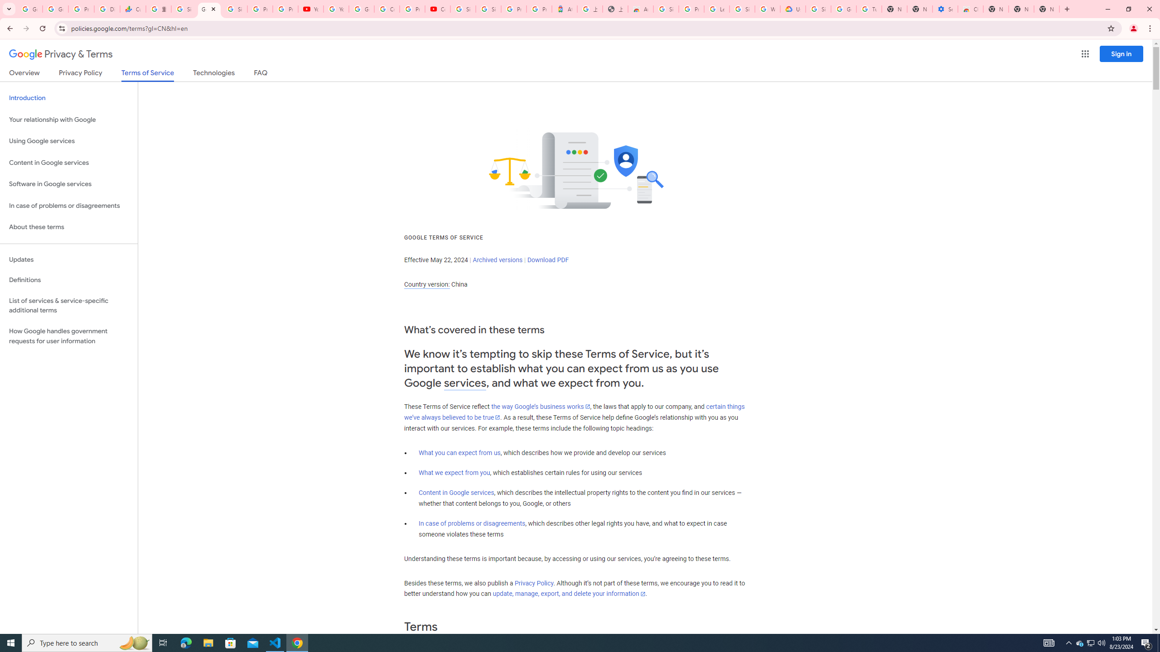  I want to click on Privacy Policy, so click(534, 583).